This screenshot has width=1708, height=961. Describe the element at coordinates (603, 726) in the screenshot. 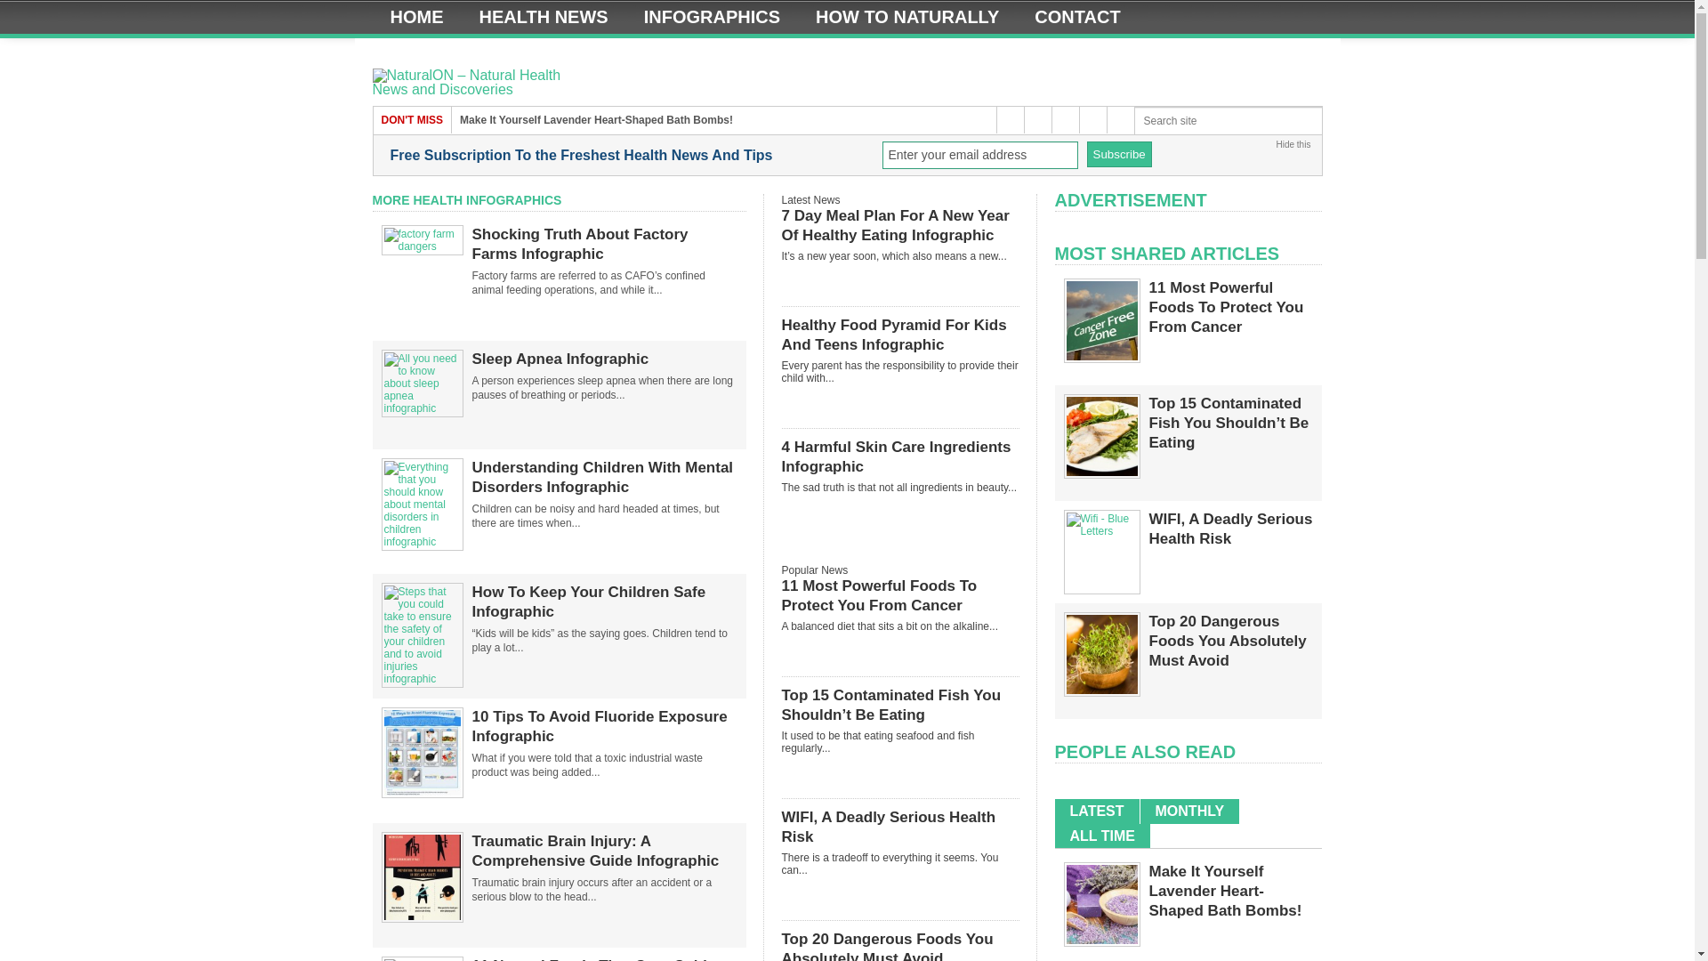

I see `10 Tips To Avoid Fluoride Exposure Infographic` at that location.